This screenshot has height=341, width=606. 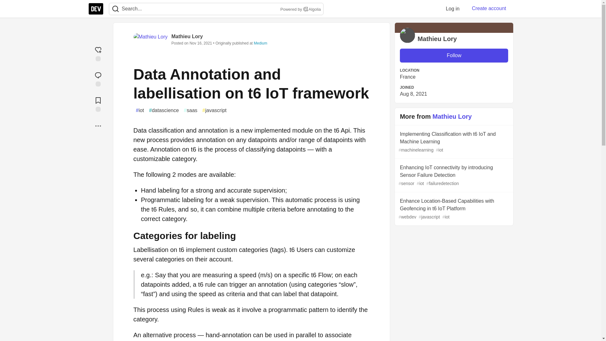 I want to click on Powered by Search Algolia, so click(x=300, y=9).